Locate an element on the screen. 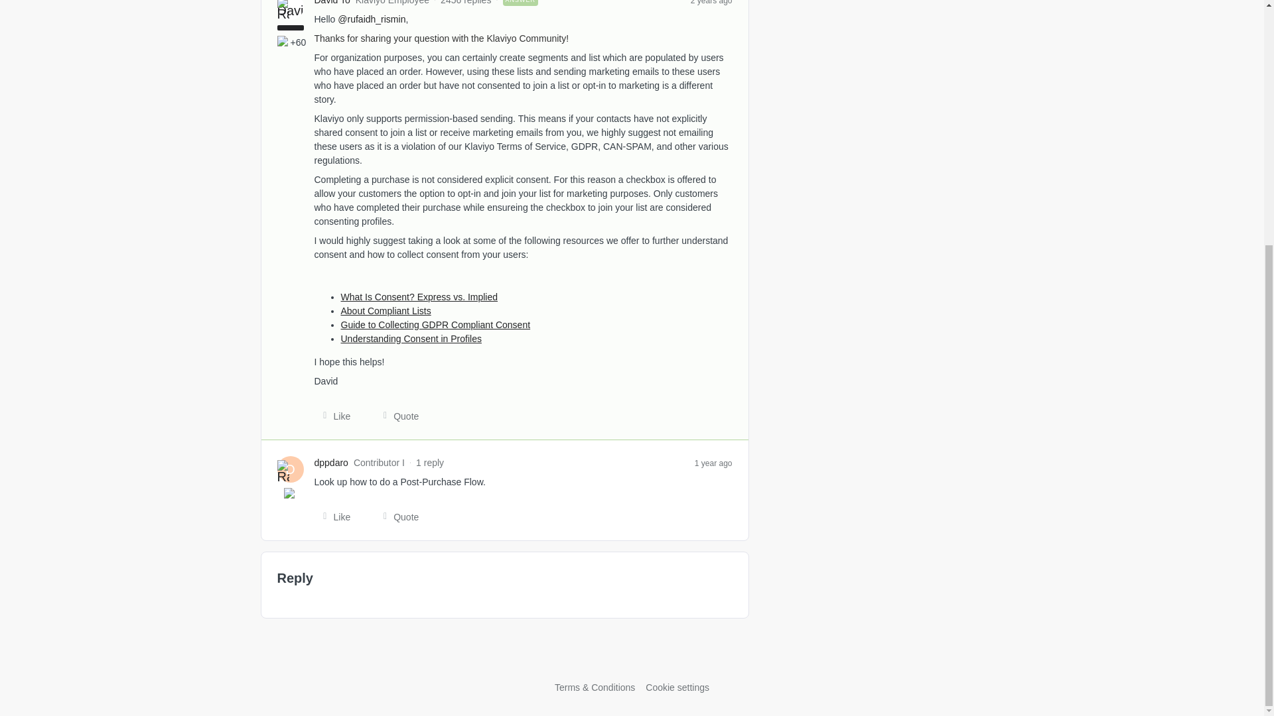 The image size is (1274, 716). Quote is located at coordinates (397, 517).